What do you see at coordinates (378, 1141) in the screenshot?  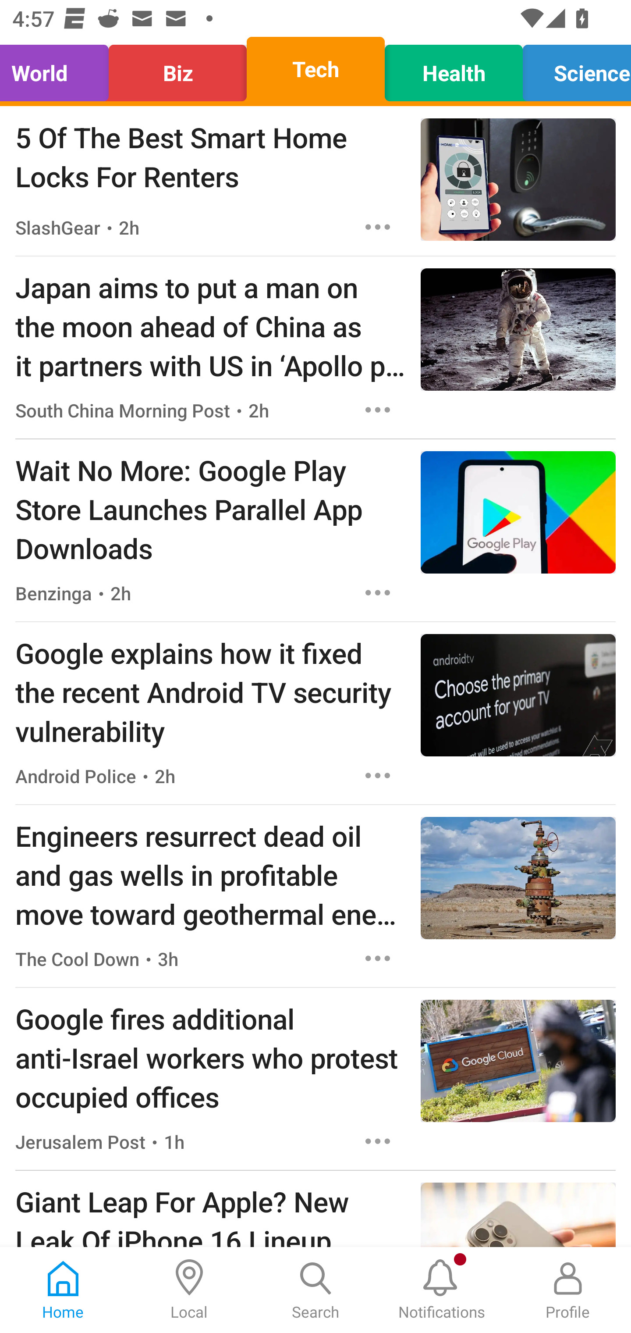 I see `Options` at bounding box center [378, 1141].